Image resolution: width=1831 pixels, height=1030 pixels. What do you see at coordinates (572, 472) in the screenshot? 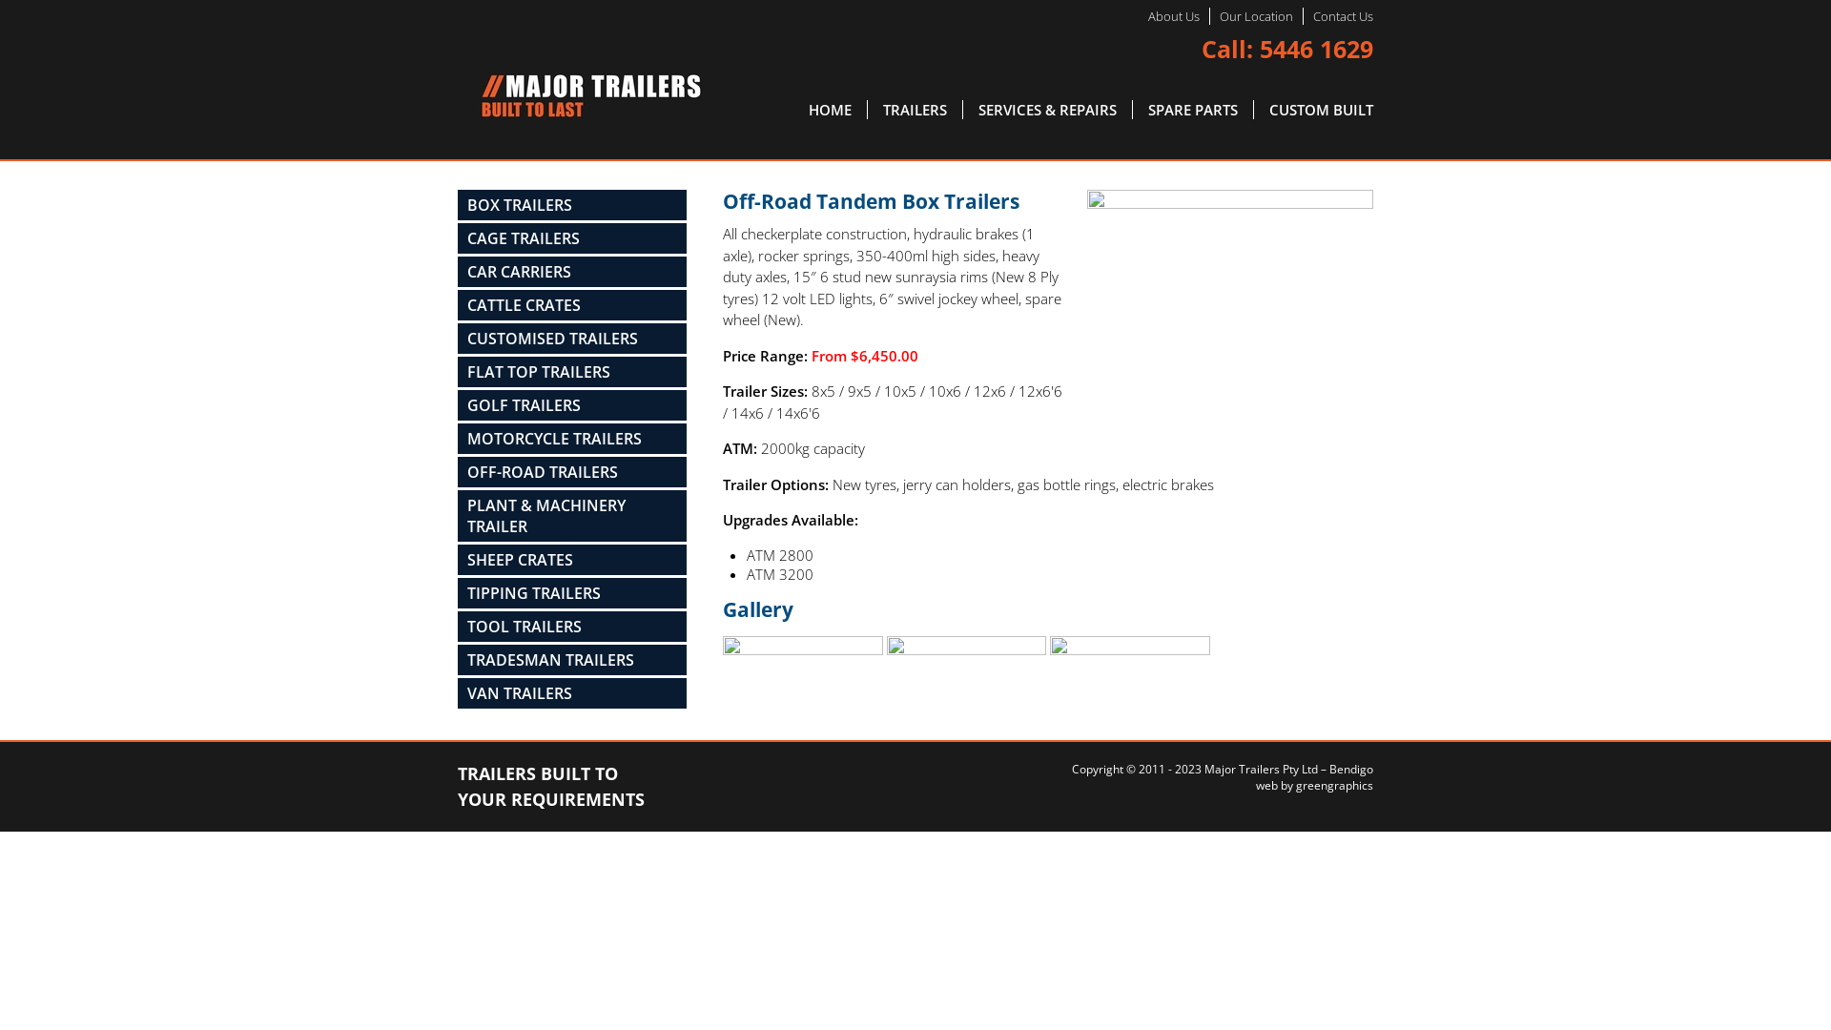
I see `OFF-ROAD TRAILERS` at bounding box center [572, 472].